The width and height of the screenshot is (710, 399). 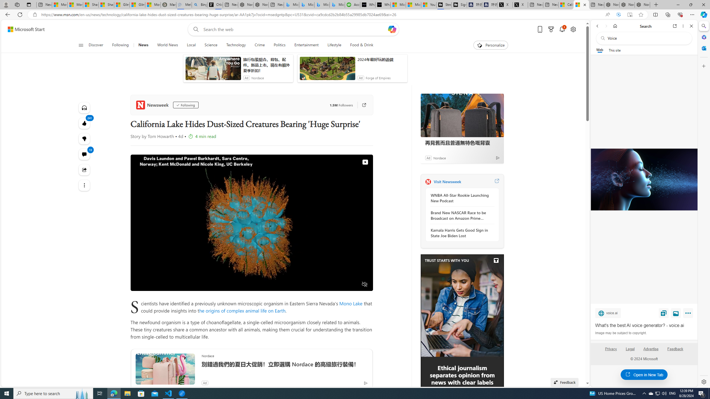 What do you see at coordinates (691, 5) in the screenshot?
I see `Restore` at bounding box center [691, 5].